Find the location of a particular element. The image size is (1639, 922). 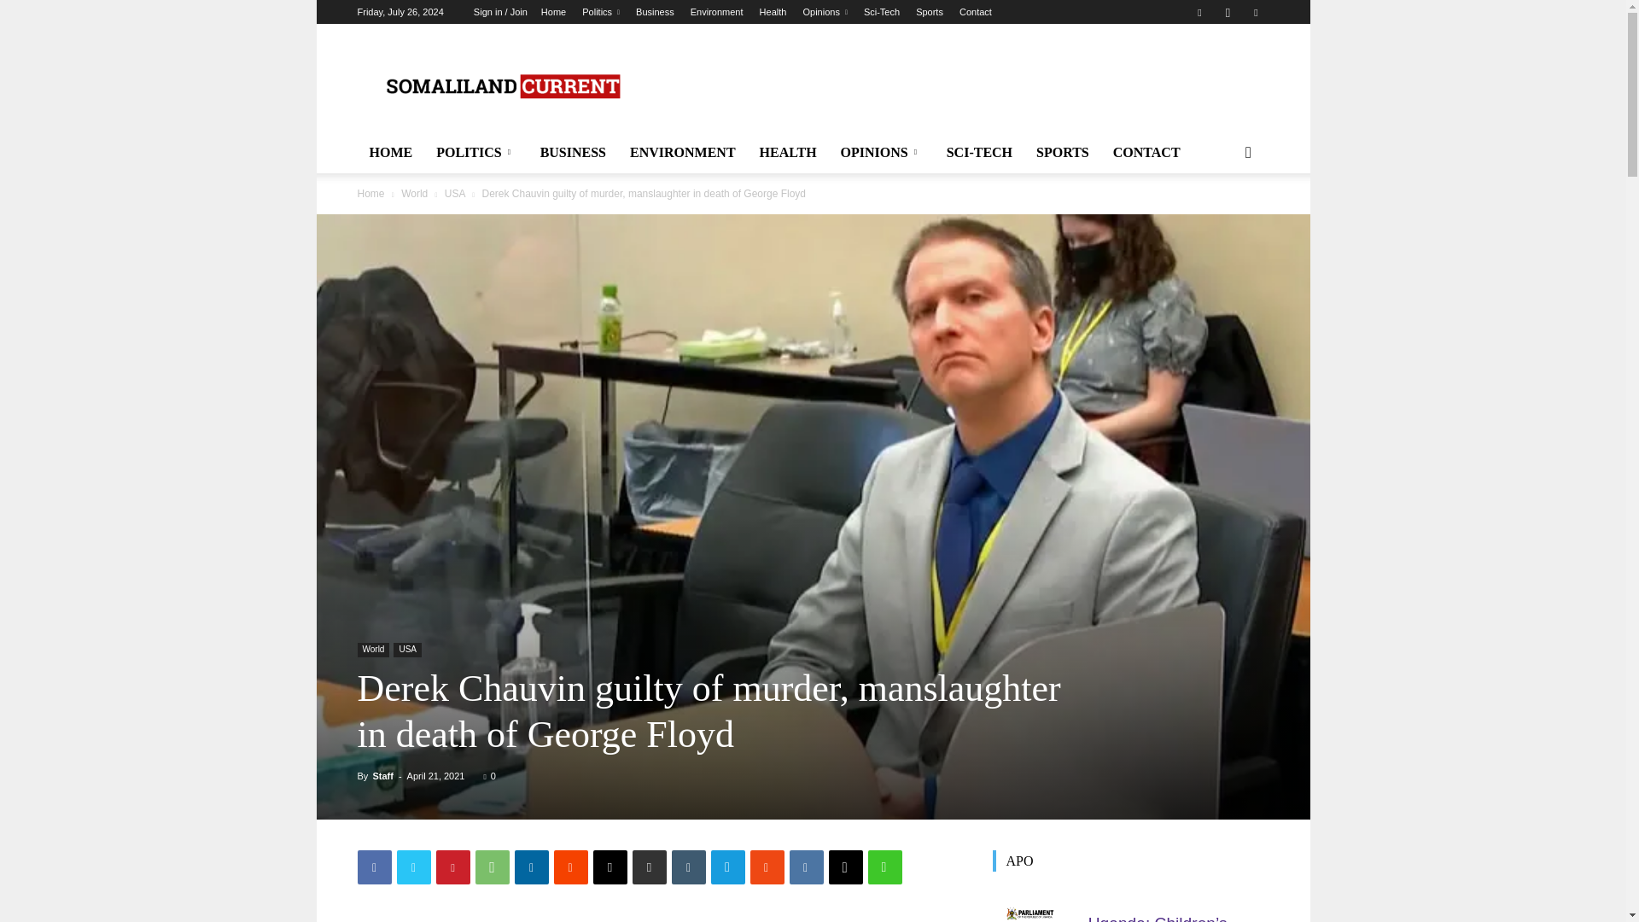

Facebook is located at coordinates (374, 867).